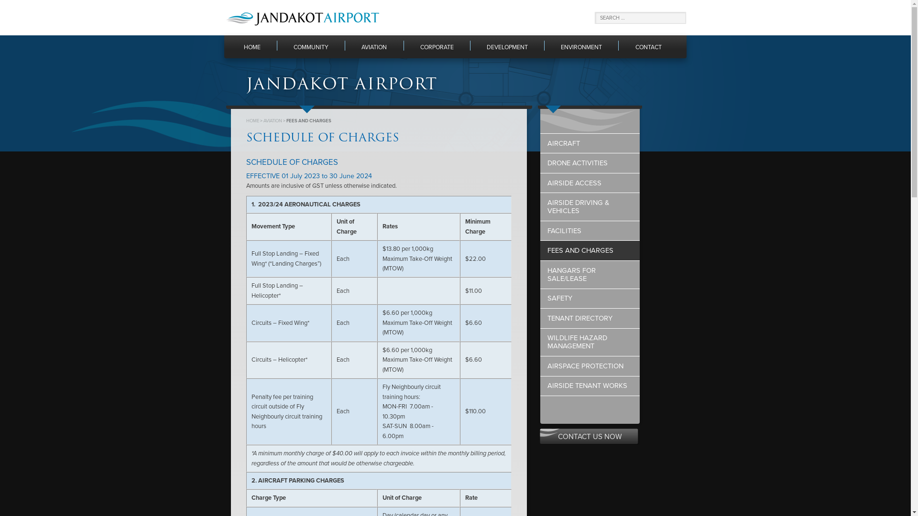 Image resolution: width=918 pixels, height=516 pixels. I want to click on CORPORATE, so click(437, 47).